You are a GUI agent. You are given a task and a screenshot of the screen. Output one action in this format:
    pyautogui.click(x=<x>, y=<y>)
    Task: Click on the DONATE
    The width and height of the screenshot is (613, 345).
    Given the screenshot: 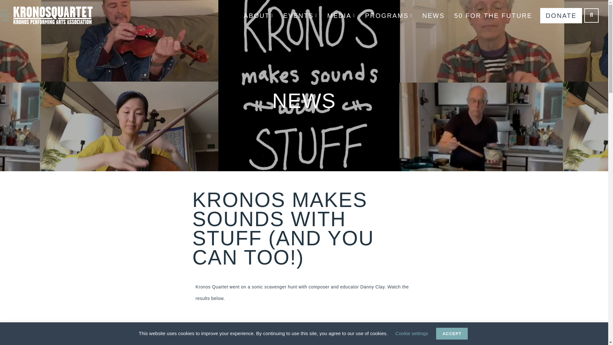 What is the action you would take?
    pyautogui.click(x=561, y=15)
    